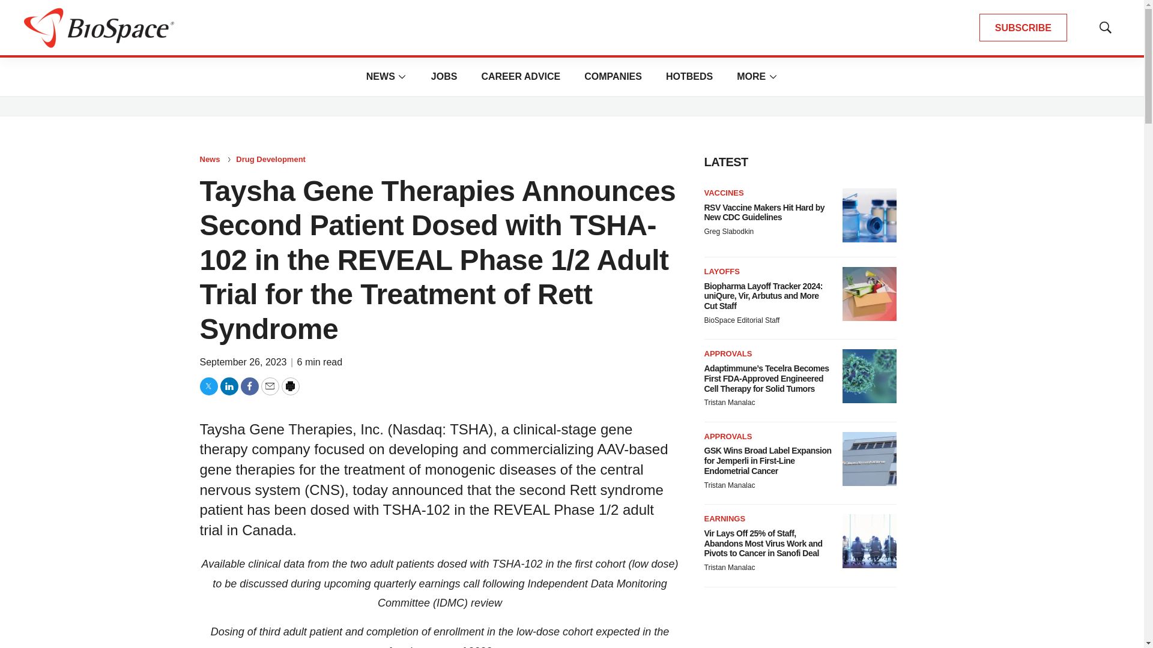  Describe the element at coordinates (1023, 28) in the screenshot. I see `SUBSCRIBE` at that location.